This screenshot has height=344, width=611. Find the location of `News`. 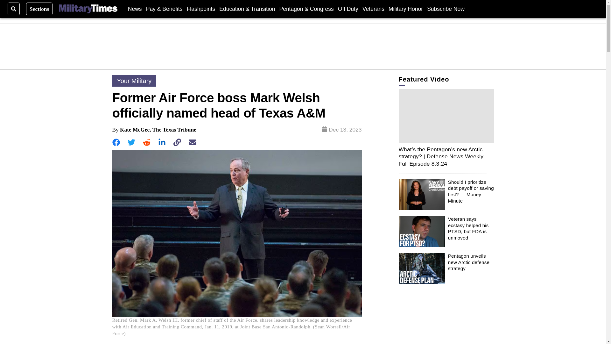

News is located at coordinates (135, 9).